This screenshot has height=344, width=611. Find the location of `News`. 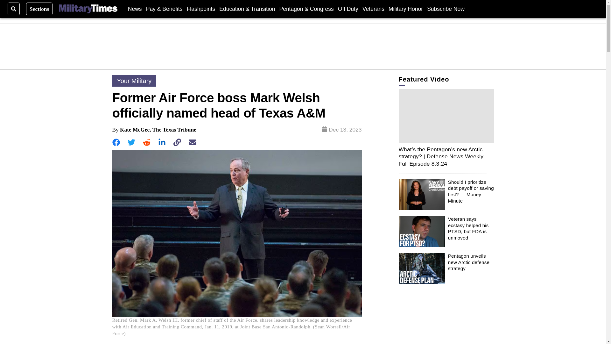

News is located at coordinates (135, 9).